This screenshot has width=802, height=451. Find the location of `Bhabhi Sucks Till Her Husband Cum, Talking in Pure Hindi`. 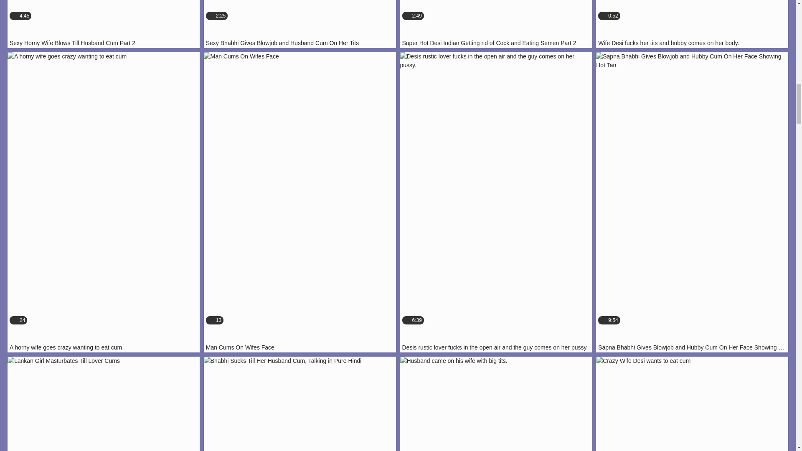

Bhabhi Sucks Till Her Husband Cum, Talking in Pure Hindi is located at coordinates (104, 24).